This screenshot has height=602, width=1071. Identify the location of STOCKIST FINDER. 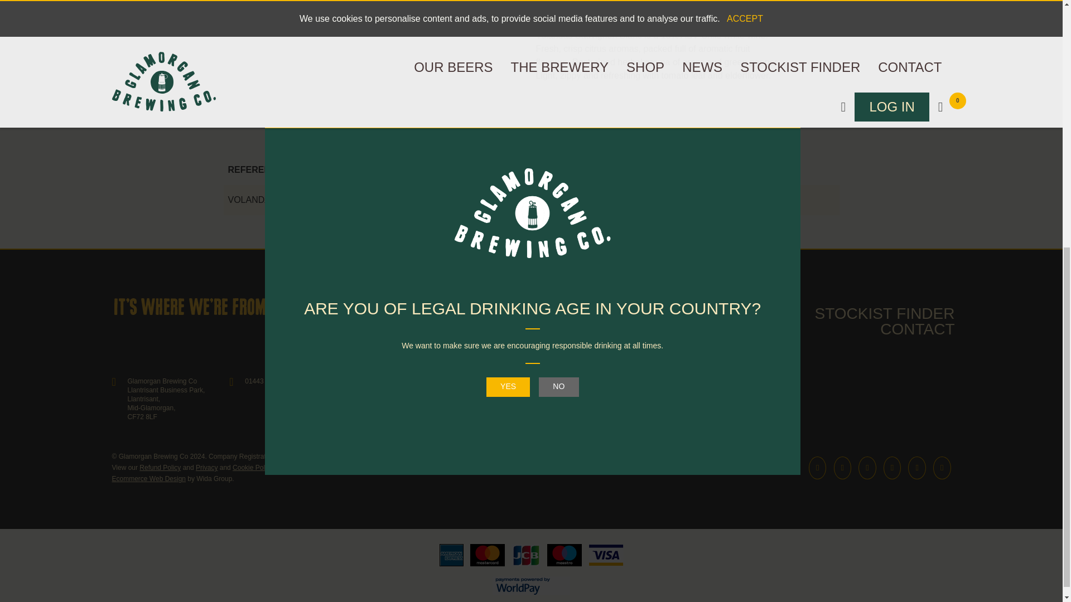
(884, 313).